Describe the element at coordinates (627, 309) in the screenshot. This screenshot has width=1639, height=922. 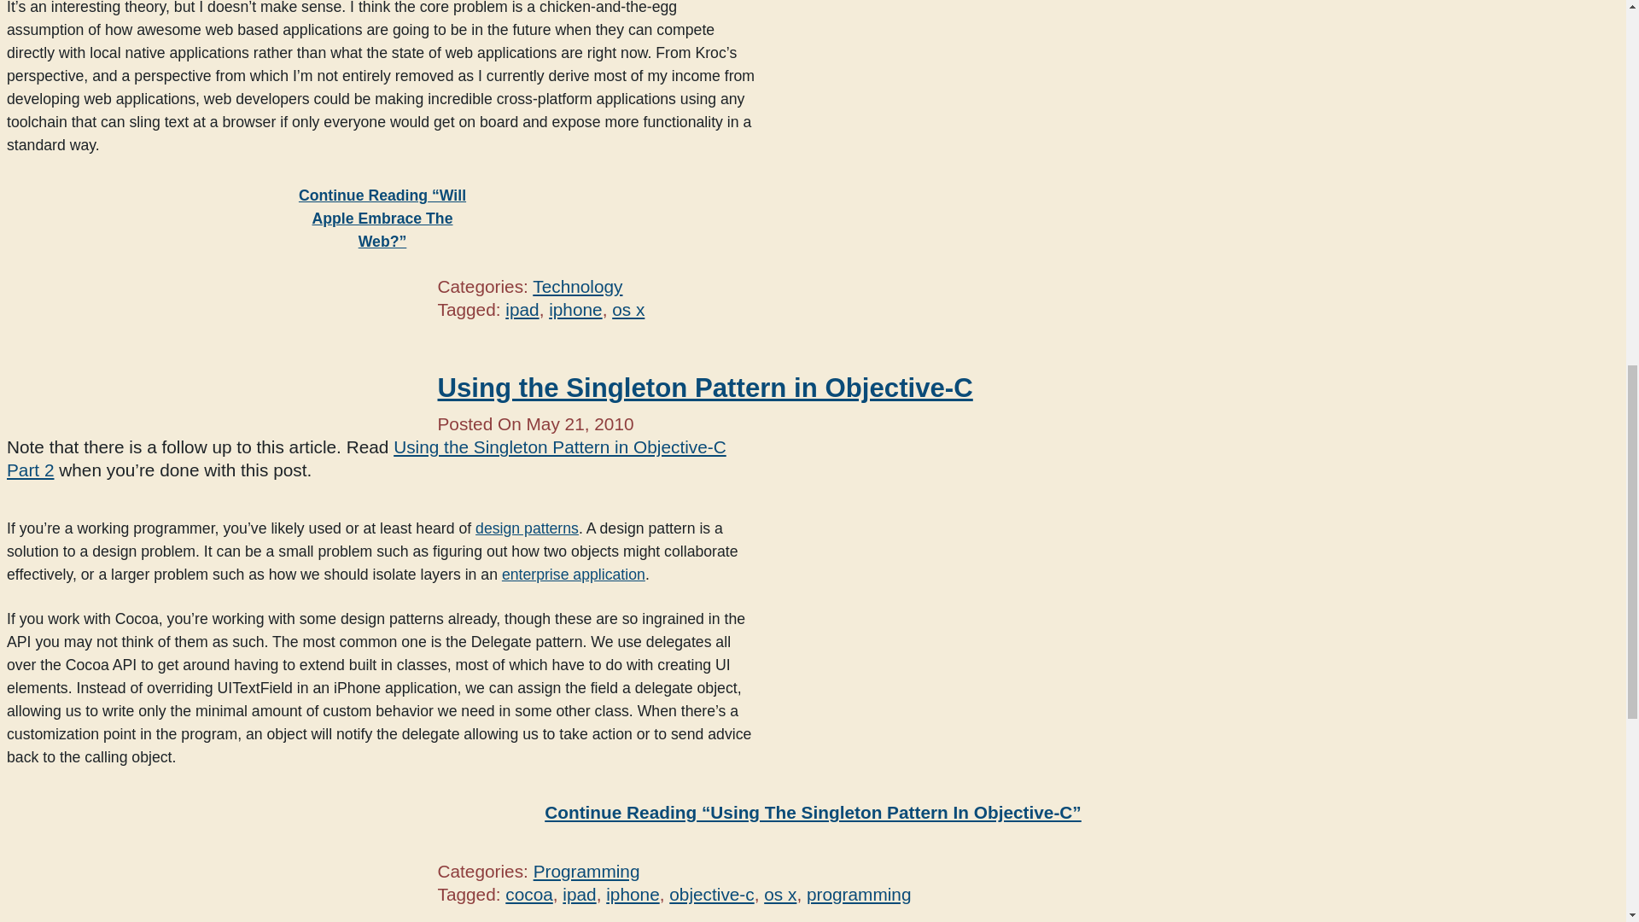
I see `os x` at that location.